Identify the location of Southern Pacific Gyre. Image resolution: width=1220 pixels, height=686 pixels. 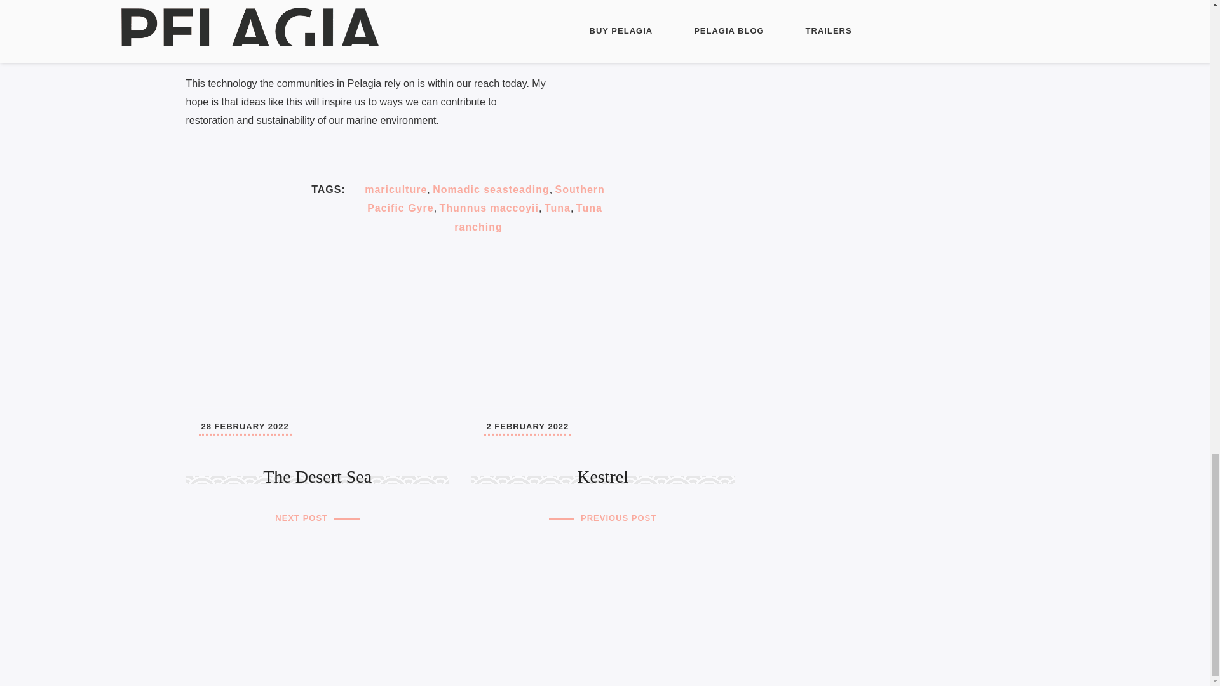
(557, 207).